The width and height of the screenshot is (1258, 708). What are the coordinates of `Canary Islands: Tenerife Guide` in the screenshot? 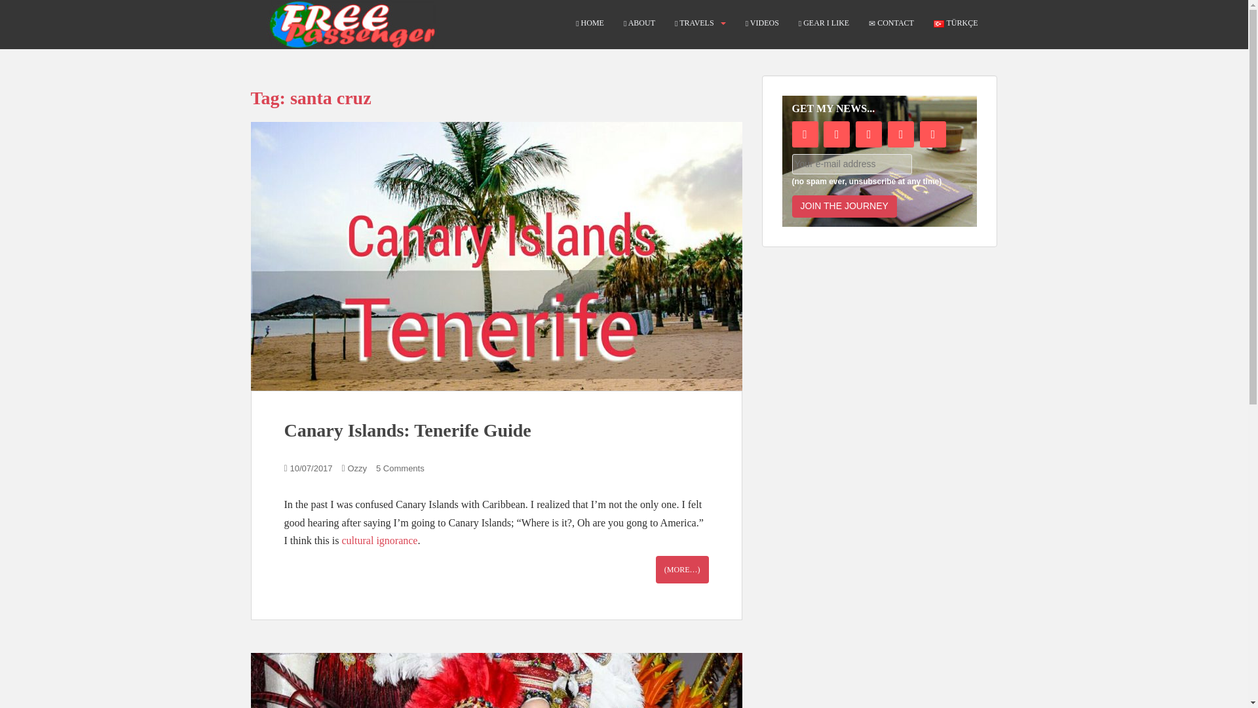 It's located at (408, 430).